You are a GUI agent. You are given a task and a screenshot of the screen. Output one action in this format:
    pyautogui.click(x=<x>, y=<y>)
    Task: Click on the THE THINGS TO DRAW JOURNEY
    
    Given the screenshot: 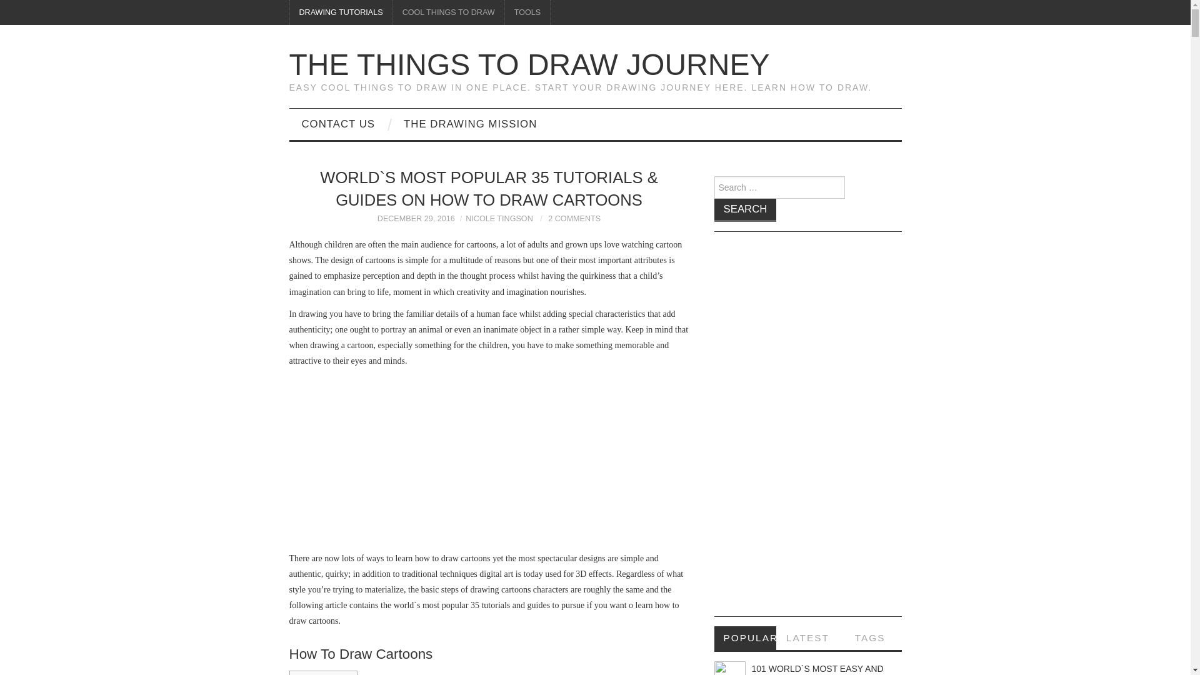 What is the action you would take?
    pyautogui.click(x=529, y=64)
    